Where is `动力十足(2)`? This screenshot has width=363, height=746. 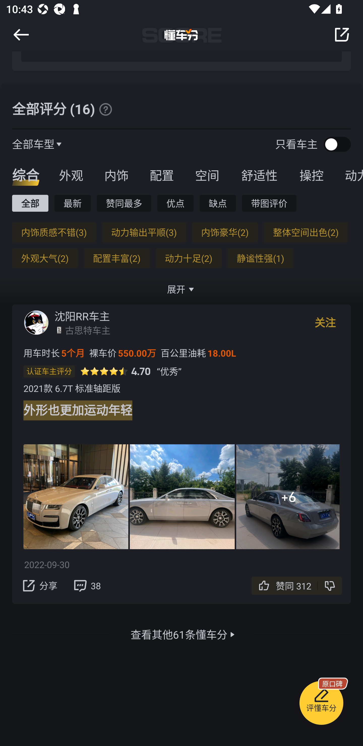
动力十足(2) is located at coordinates (189, 258).